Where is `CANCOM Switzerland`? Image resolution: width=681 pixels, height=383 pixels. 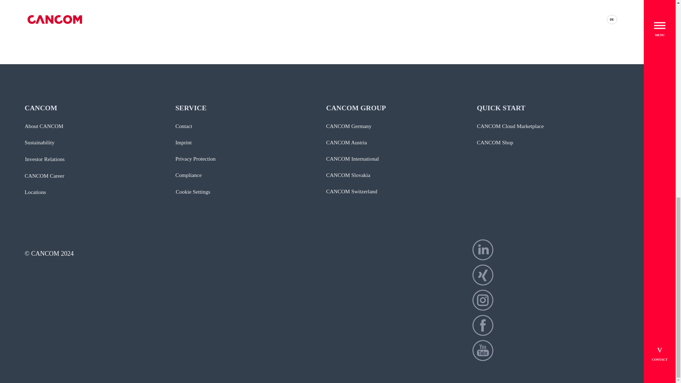 CANCOM Switzerland is located at coordinates (351, 191).